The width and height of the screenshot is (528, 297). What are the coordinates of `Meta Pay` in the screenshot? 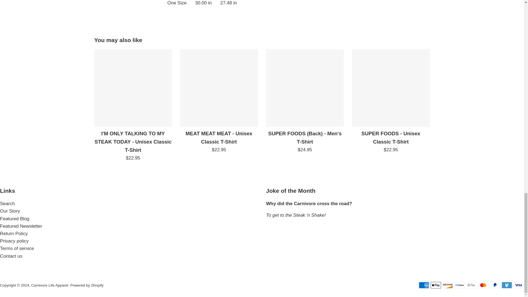 It's located at (459, 285).